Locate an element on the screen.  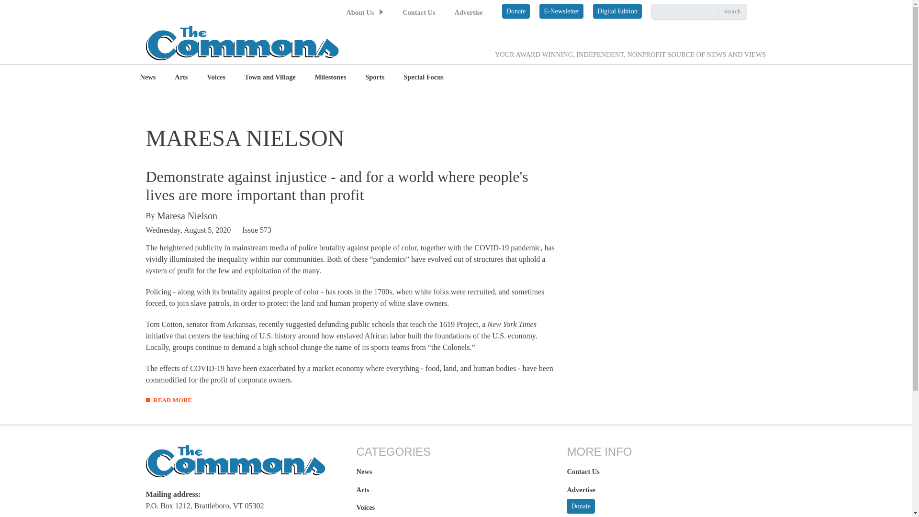
Donate is located at coordinates (516, 11).